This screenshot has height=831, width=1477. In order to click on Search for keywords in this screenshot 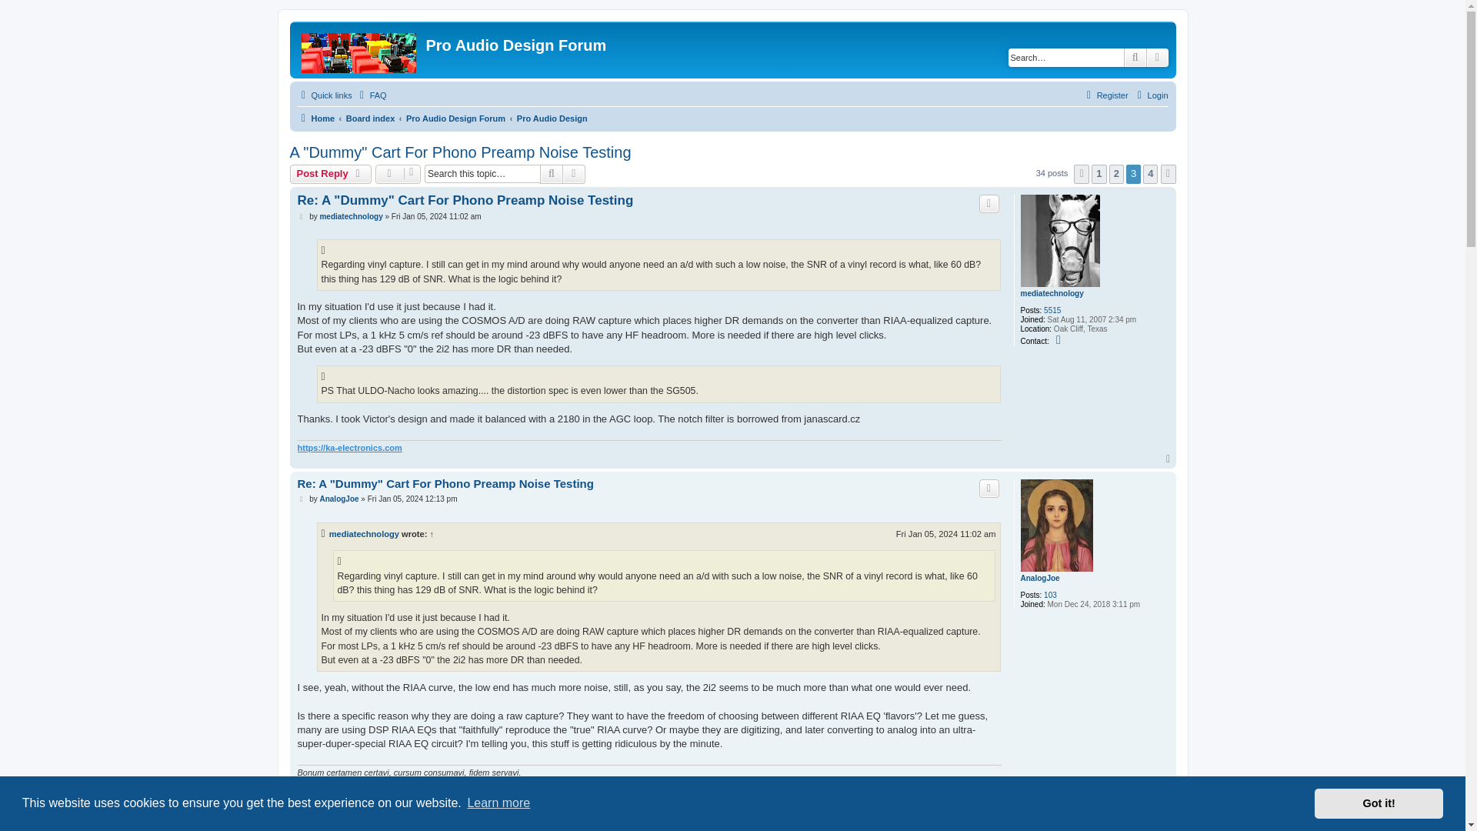, I will do `click(1066, 57)`.